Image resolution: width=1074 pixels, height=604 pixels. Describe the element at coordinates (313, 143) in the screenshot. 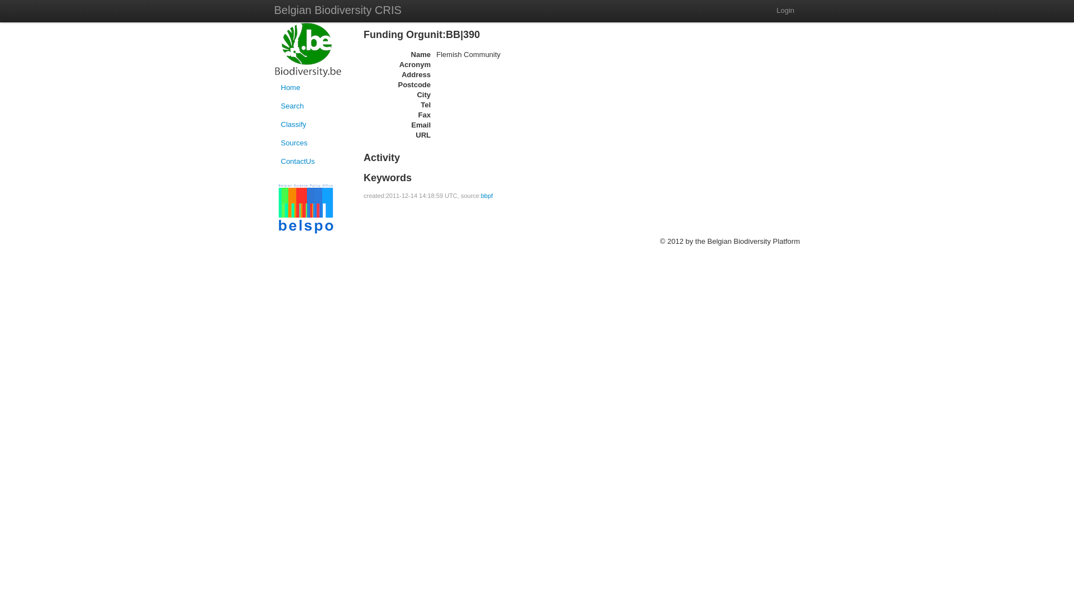

I see `Sources` at that location.